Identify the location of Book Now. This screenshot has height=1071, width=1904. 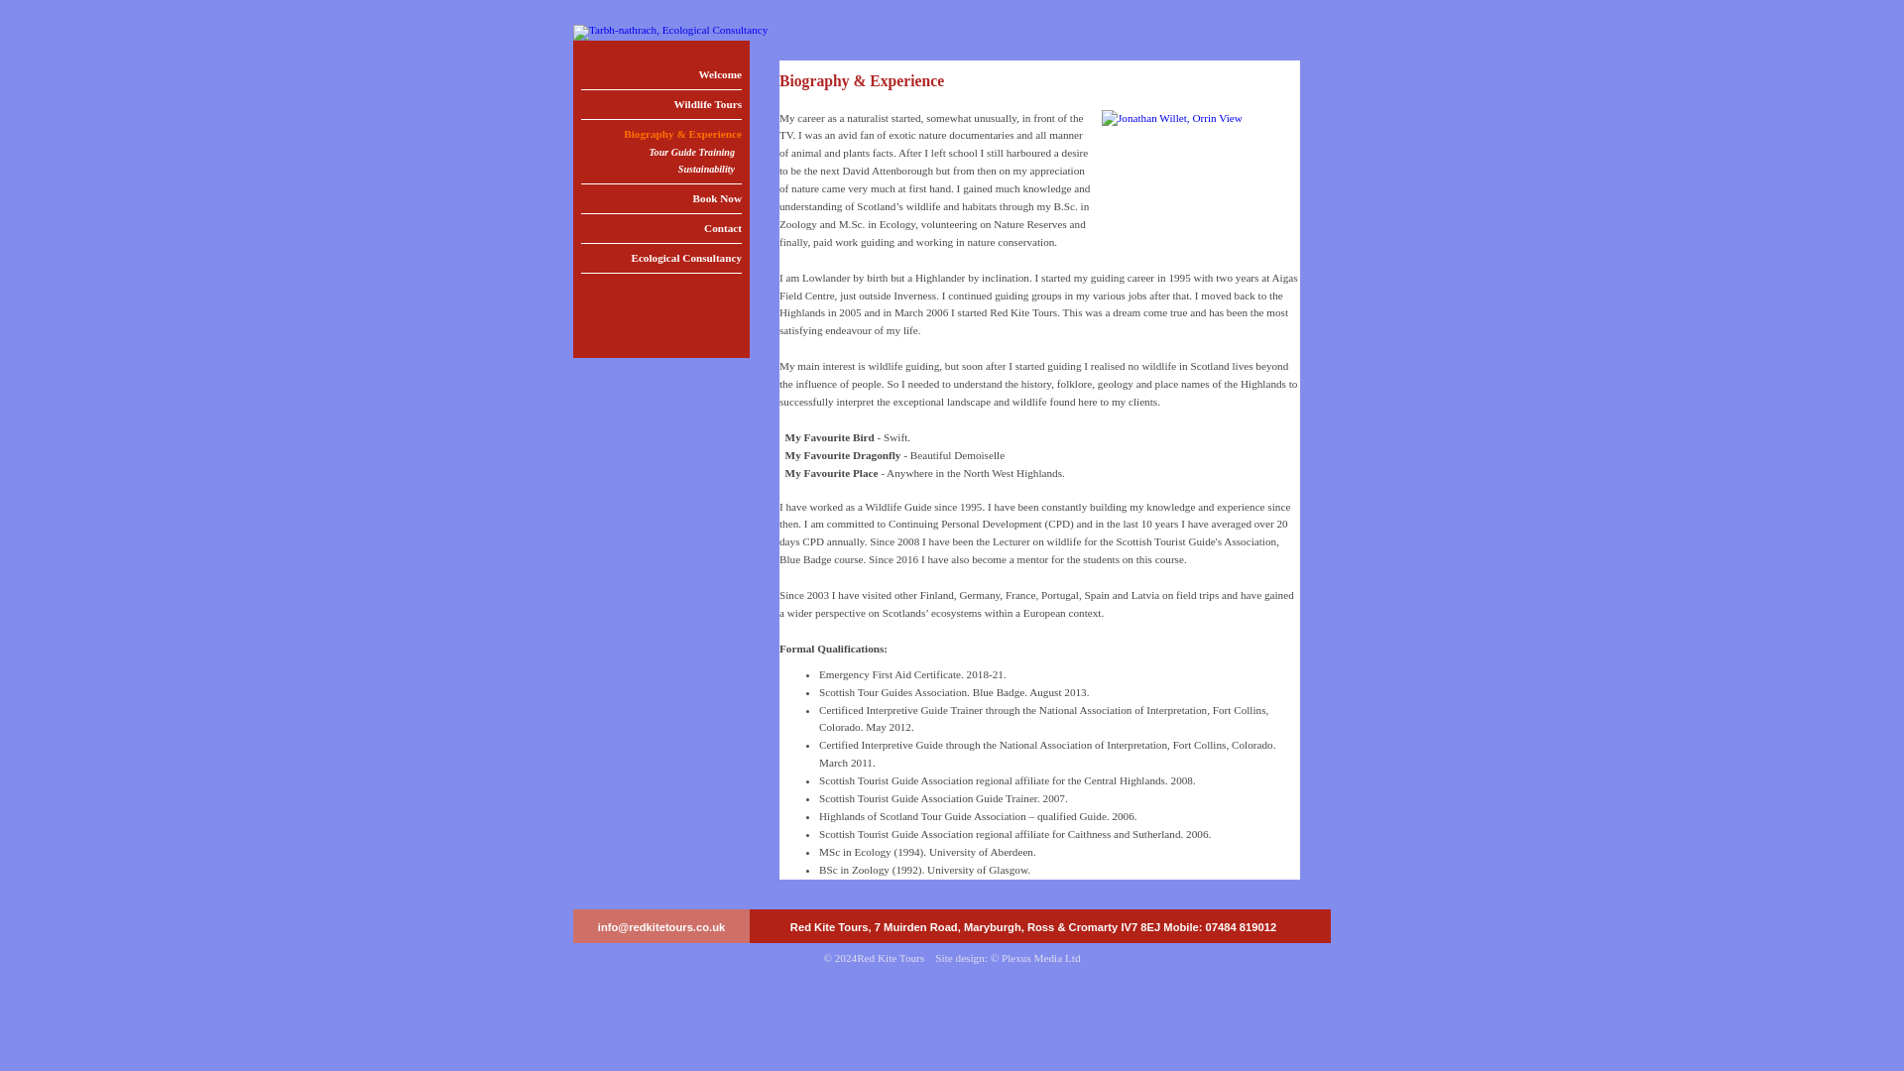
(660, 198).